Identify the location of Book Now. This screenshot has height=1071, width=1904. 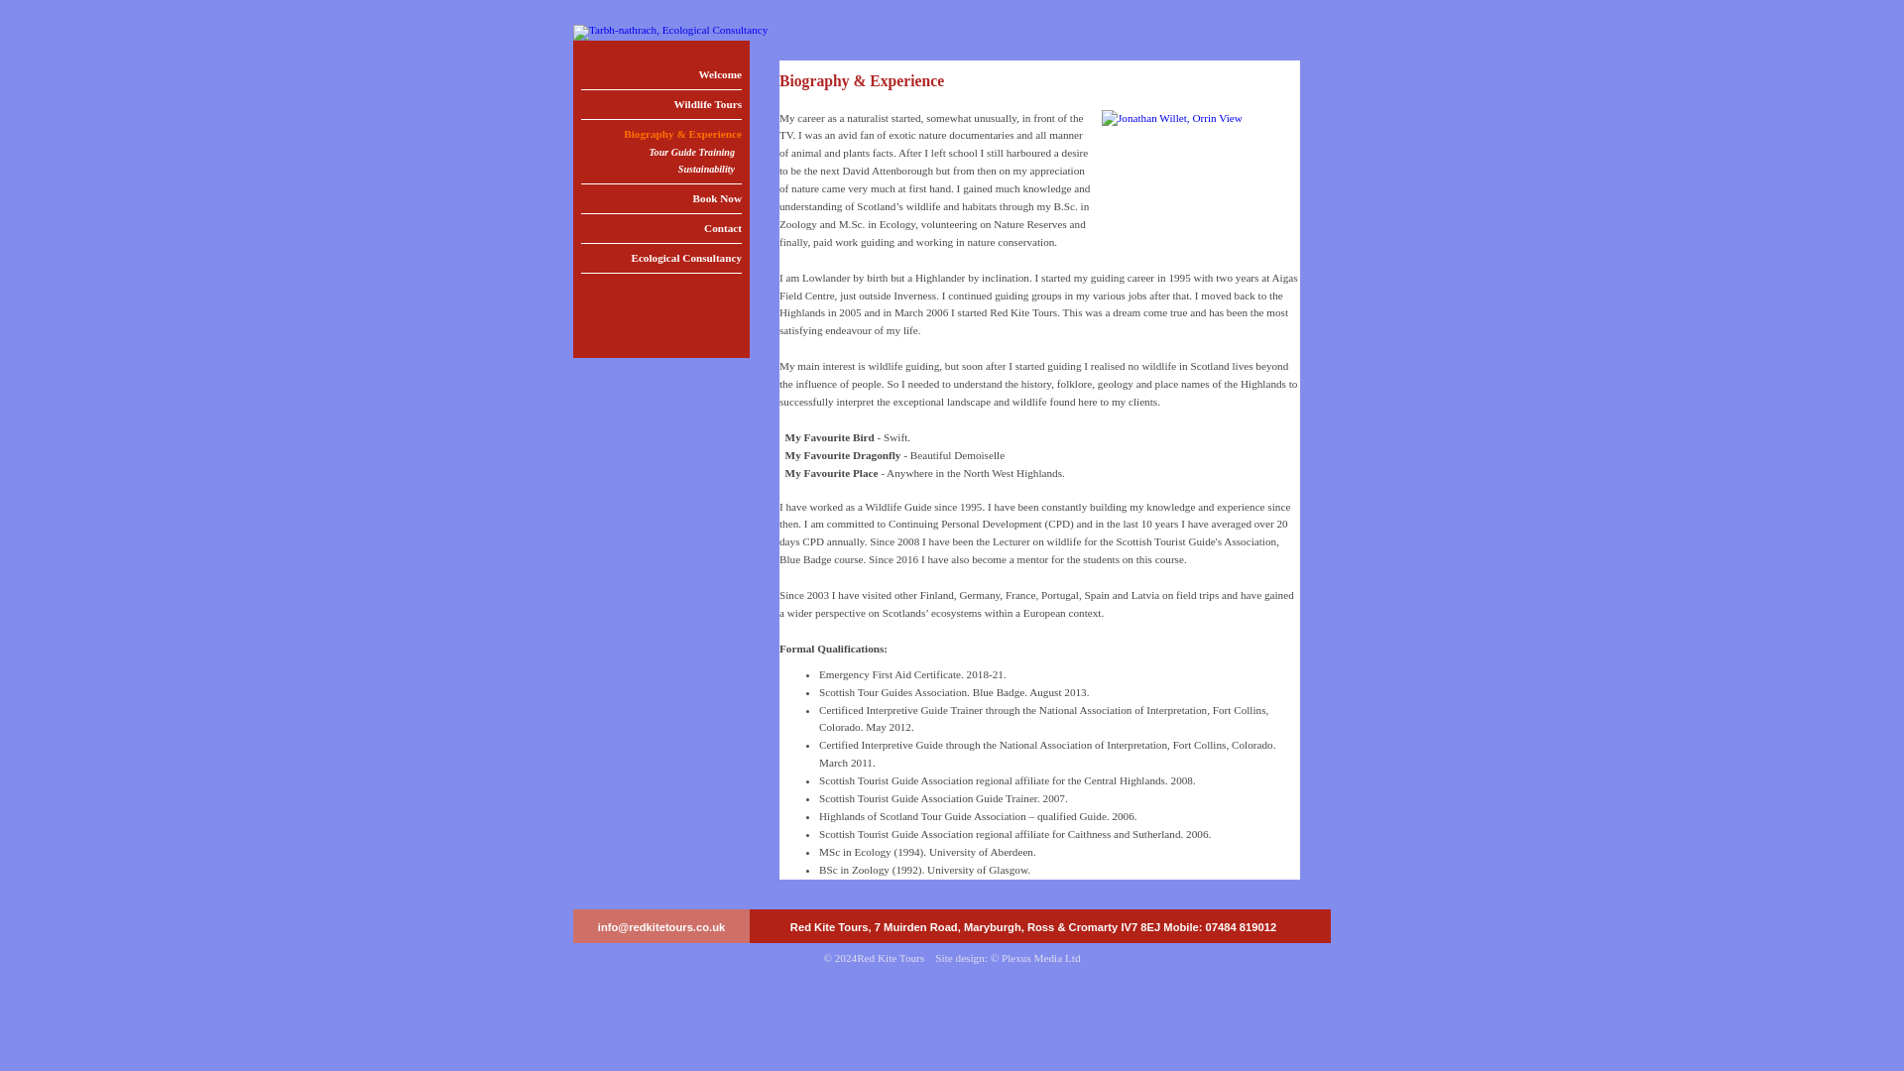
(660, 198).